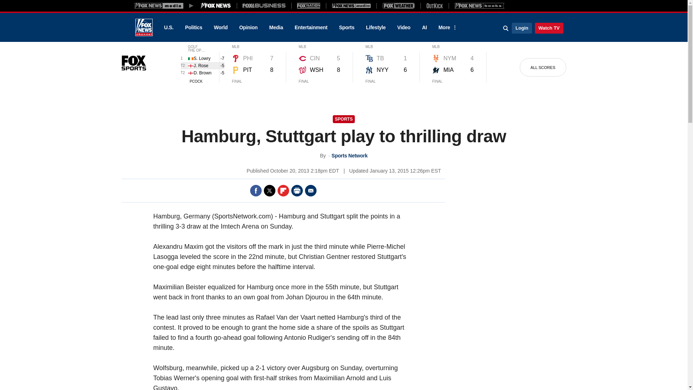 The height and width of the screenshot is (390, 693). What do you see at coordinates (311, 27) in the screenshot?
I see `Entertainment` at bounding box center [311, 27].